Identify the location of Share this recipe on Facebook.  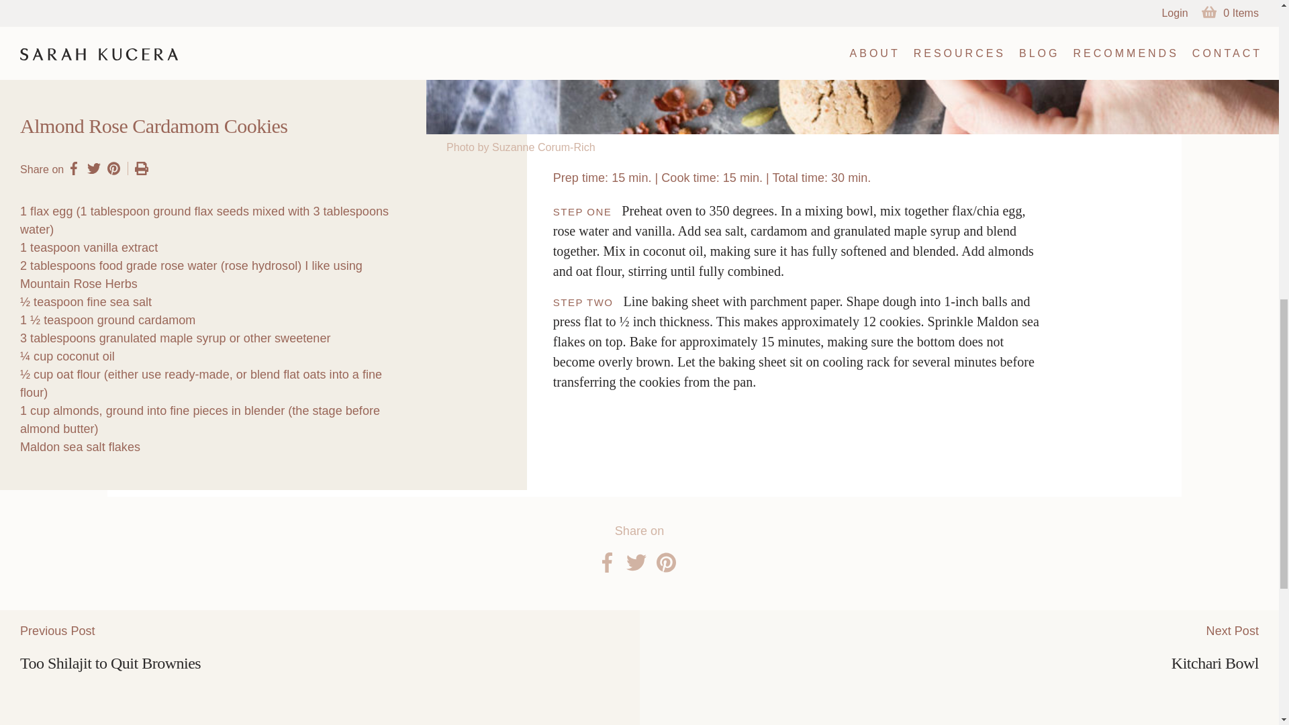
(73, 168).